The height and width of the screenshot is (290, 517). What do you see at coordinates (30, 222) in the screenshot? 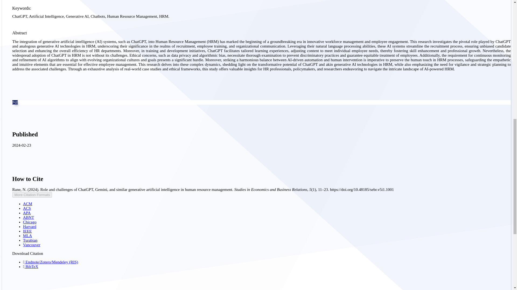
I see `Chicago` at bounding box center [30, 222].